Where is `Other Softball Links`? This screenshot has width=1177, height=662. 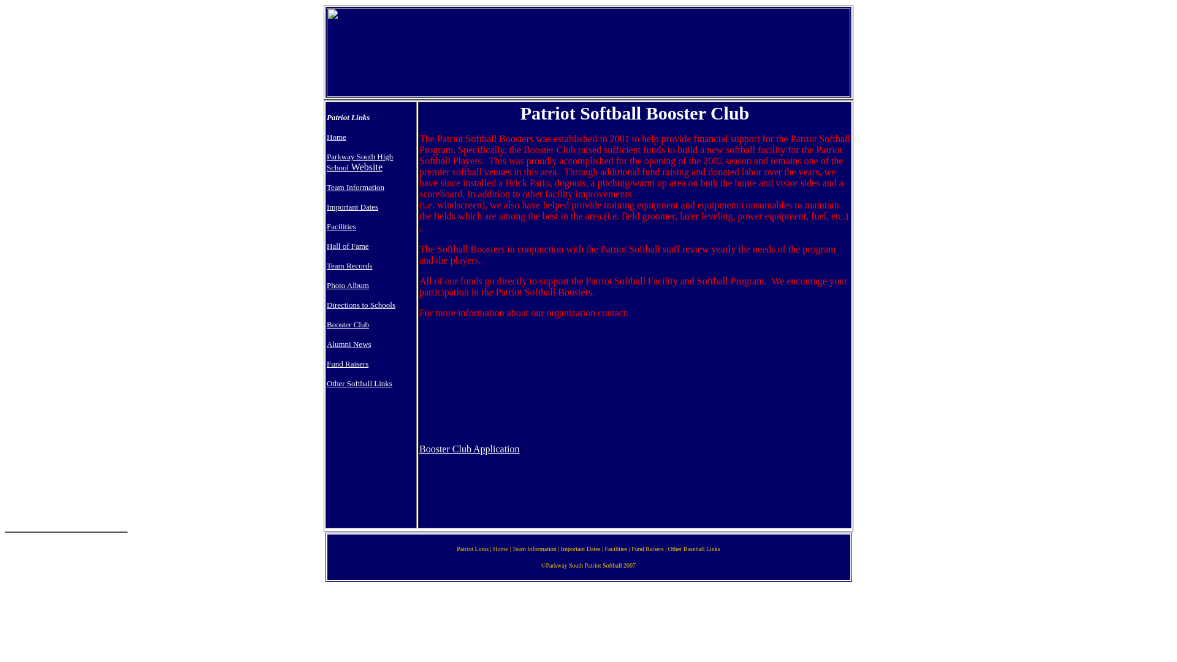
Other Softball Links is located at coordinates (359, 382).